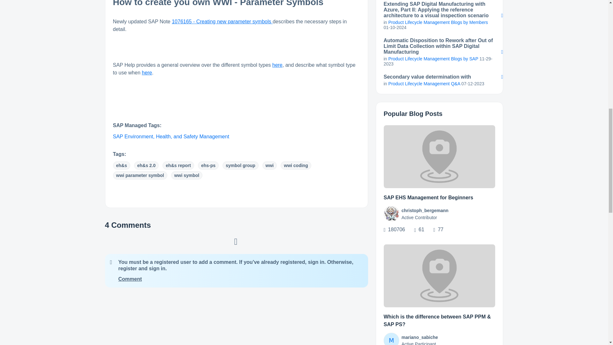 Image resolution: width=613 pixels, height=345 pixels. Describe the element at coordinates (208, 165) in the screenshot. I see `ehs-ps` at that location.